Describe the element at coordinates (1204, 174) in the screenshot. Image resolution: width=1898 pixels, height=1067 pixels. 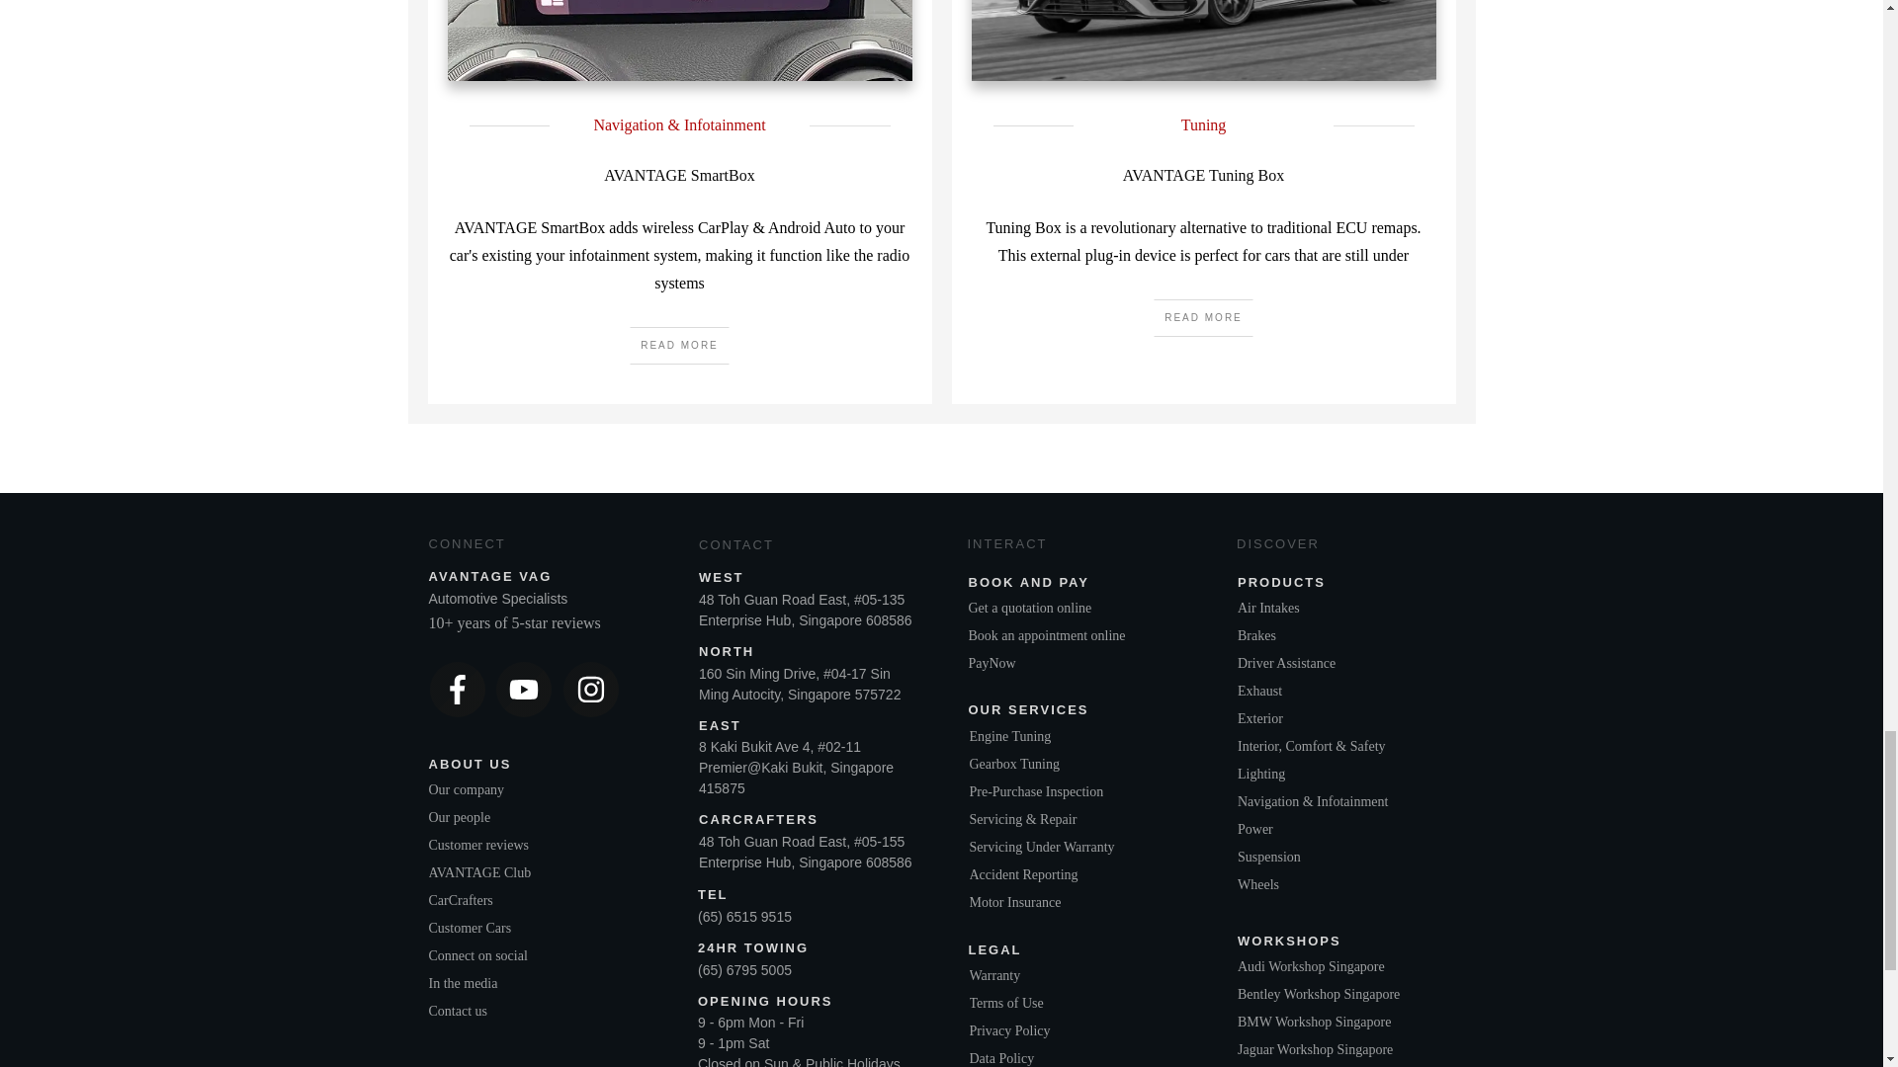
I see `AVANTAGE Tuning Box` at that location.